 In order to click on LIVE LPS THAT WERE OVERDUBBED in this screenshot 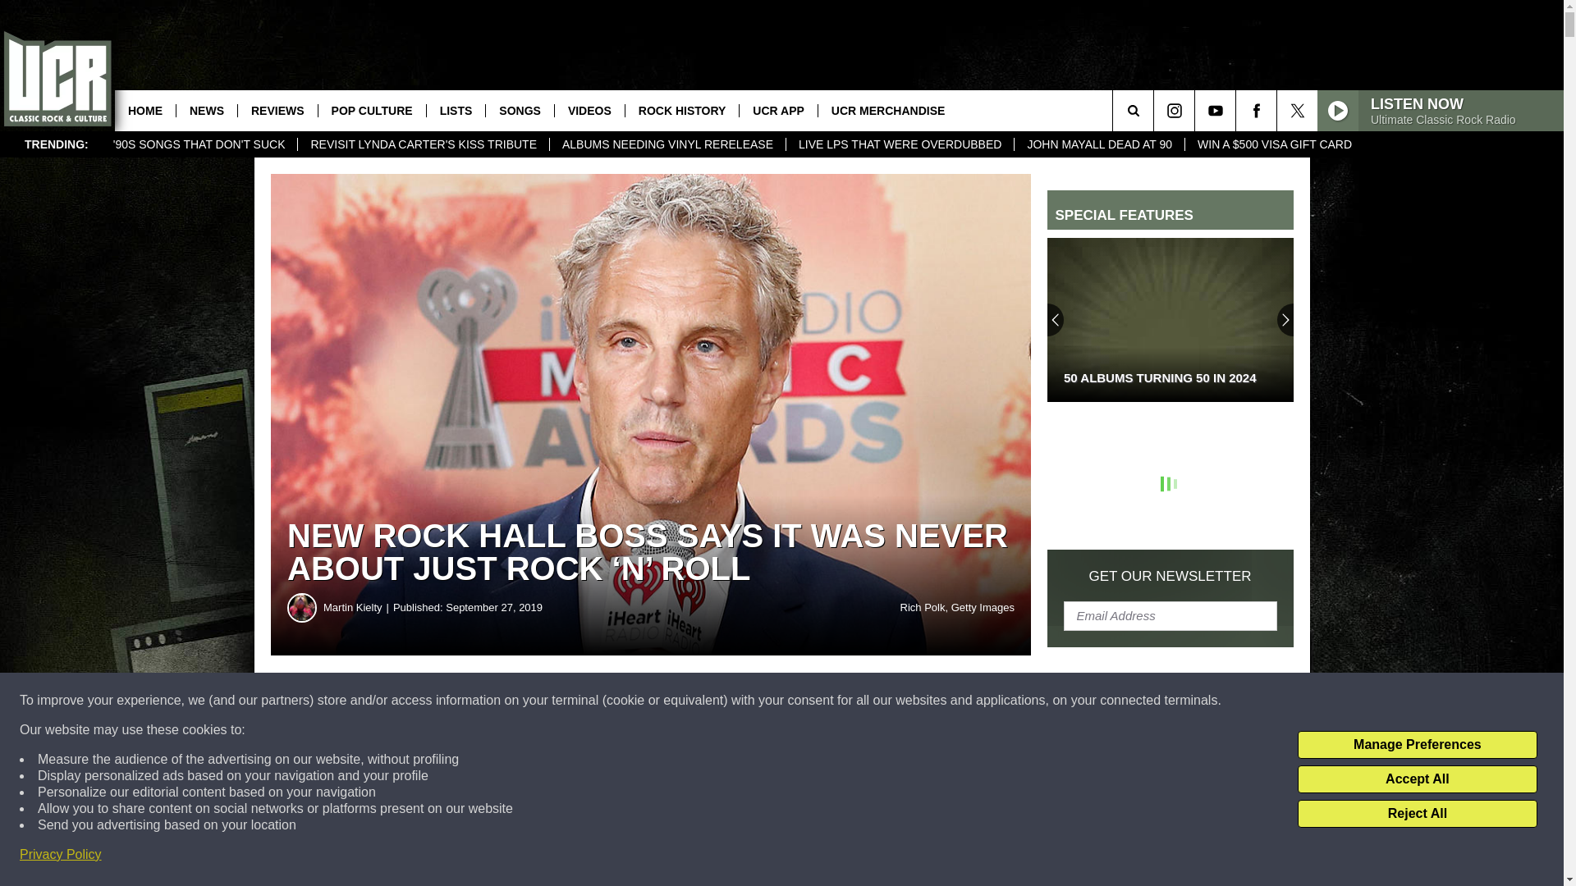, I will do `click(899, 144)`.